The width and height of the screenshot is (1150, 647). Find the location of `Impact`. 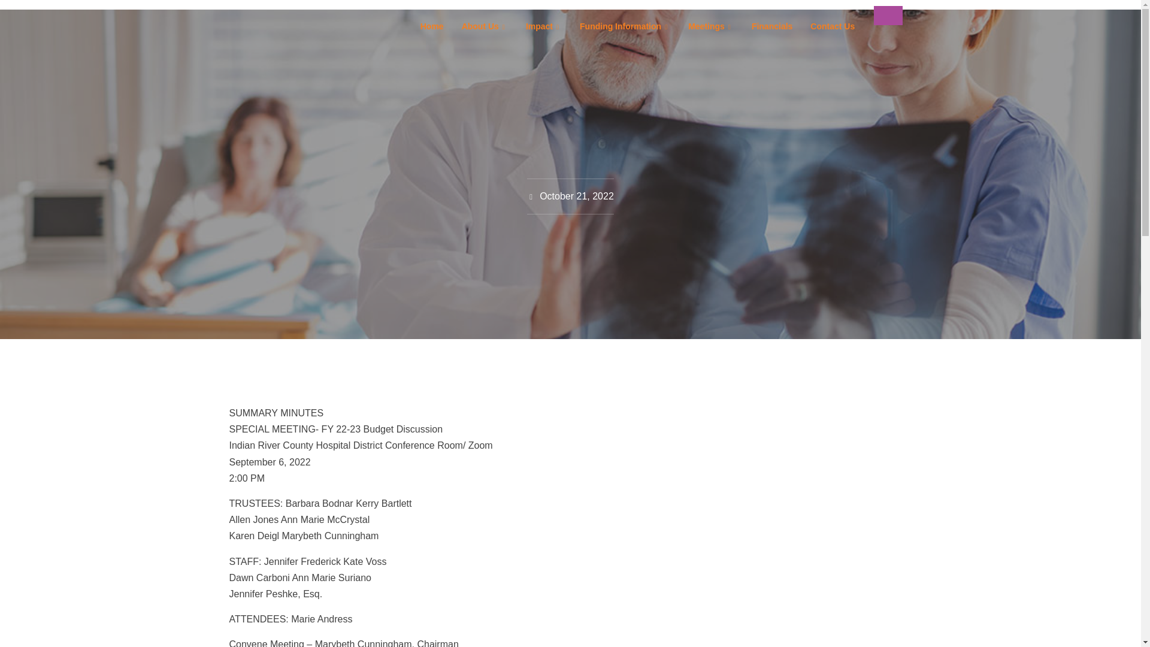

Impact is located at coordinates (543, 26).